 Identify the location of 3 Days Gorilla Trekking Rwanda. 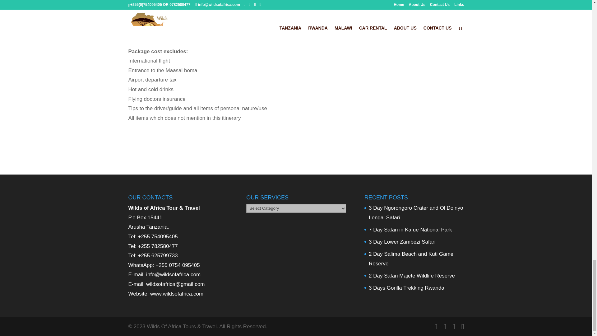
(406, 288).